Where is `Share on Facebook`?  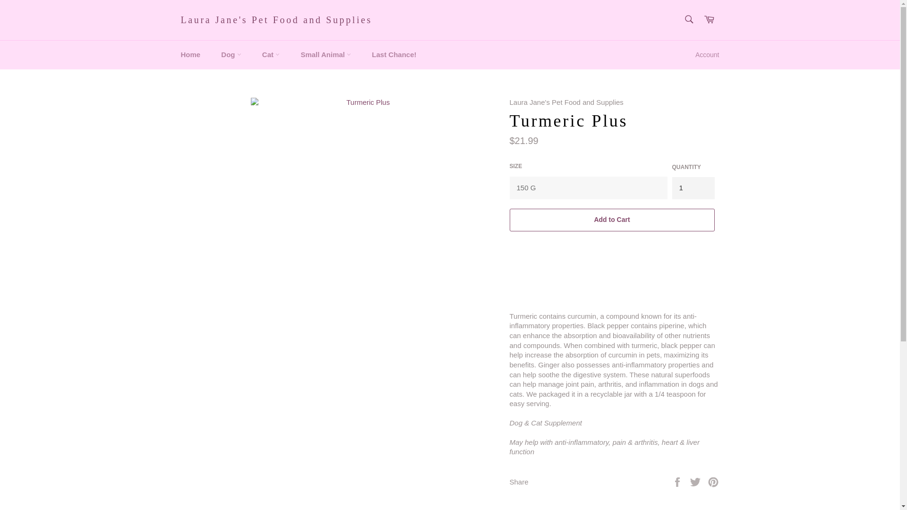 Share on Facebook is located at coordinates (678, 481).